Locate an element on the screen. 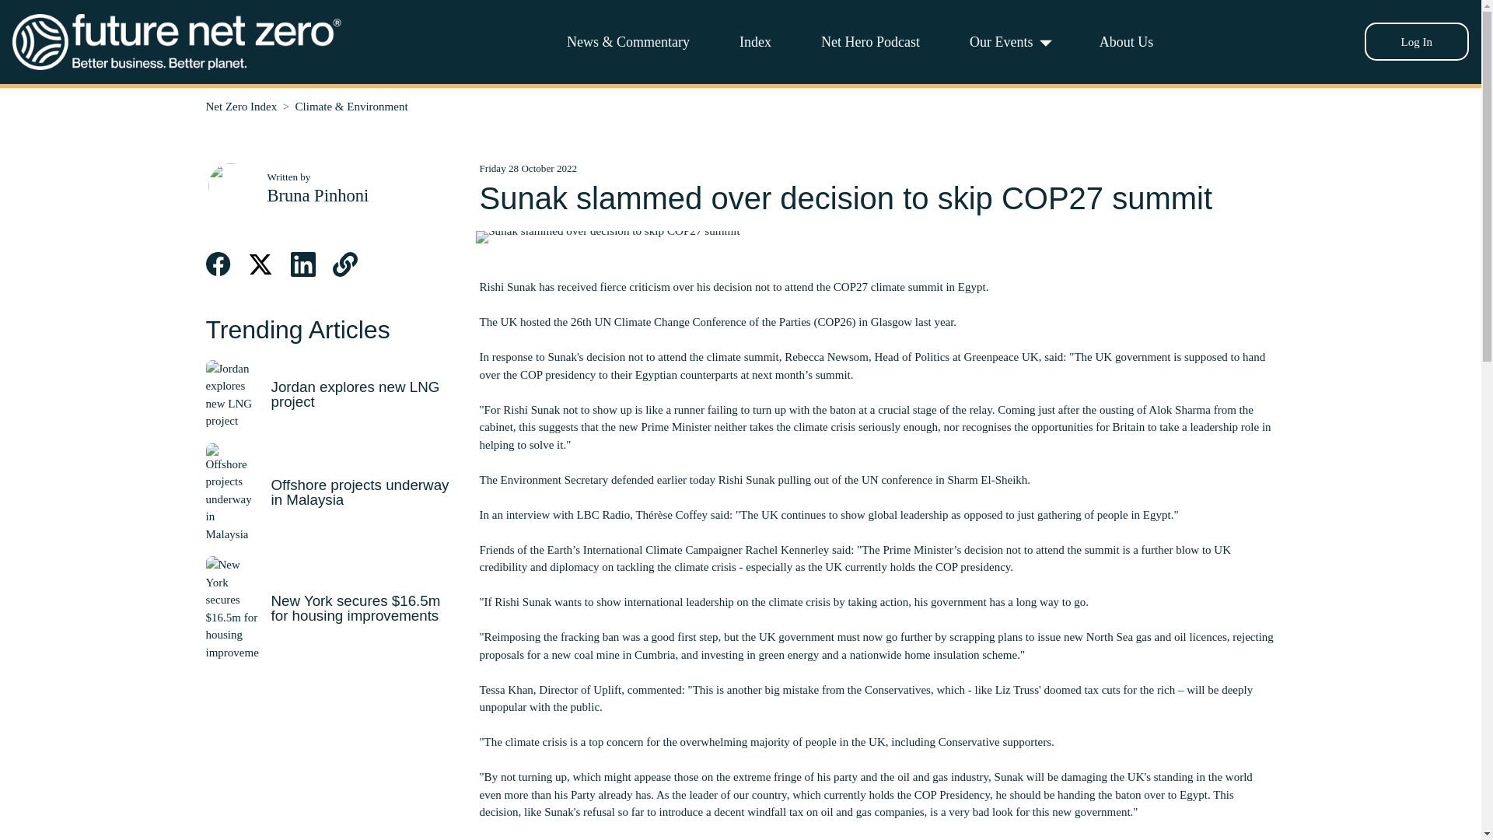  Rishi Sunak is located at coordinates (532, 409).